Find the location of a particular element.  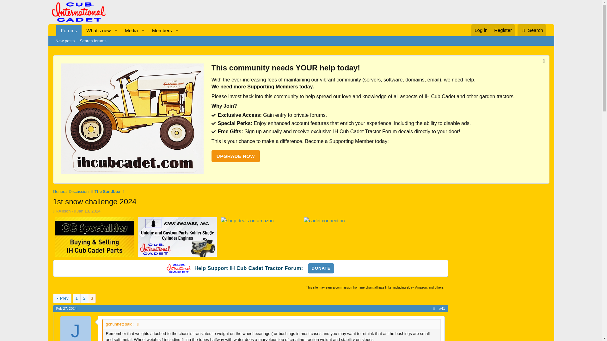

General Discussion is located at coordinates (119, 30).